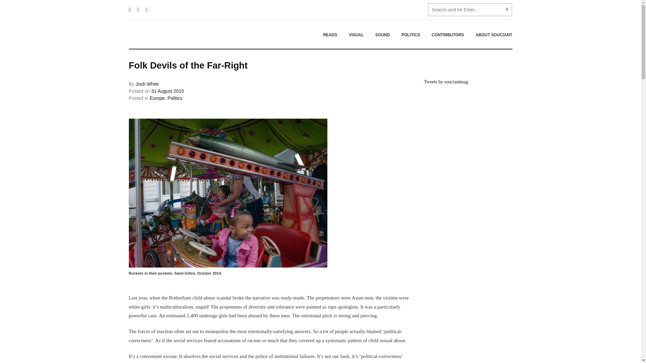  Describe the element at coordinates (356, 35) in the screenshot. I see `VISUAL` at that location.